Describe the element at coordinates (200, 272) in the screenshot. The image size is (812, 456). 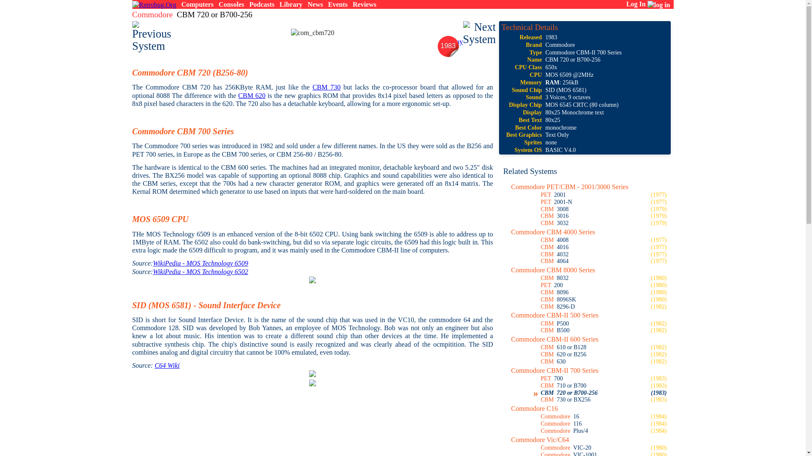
I see `WikiPedia - MOS Technology 6502` at that location.